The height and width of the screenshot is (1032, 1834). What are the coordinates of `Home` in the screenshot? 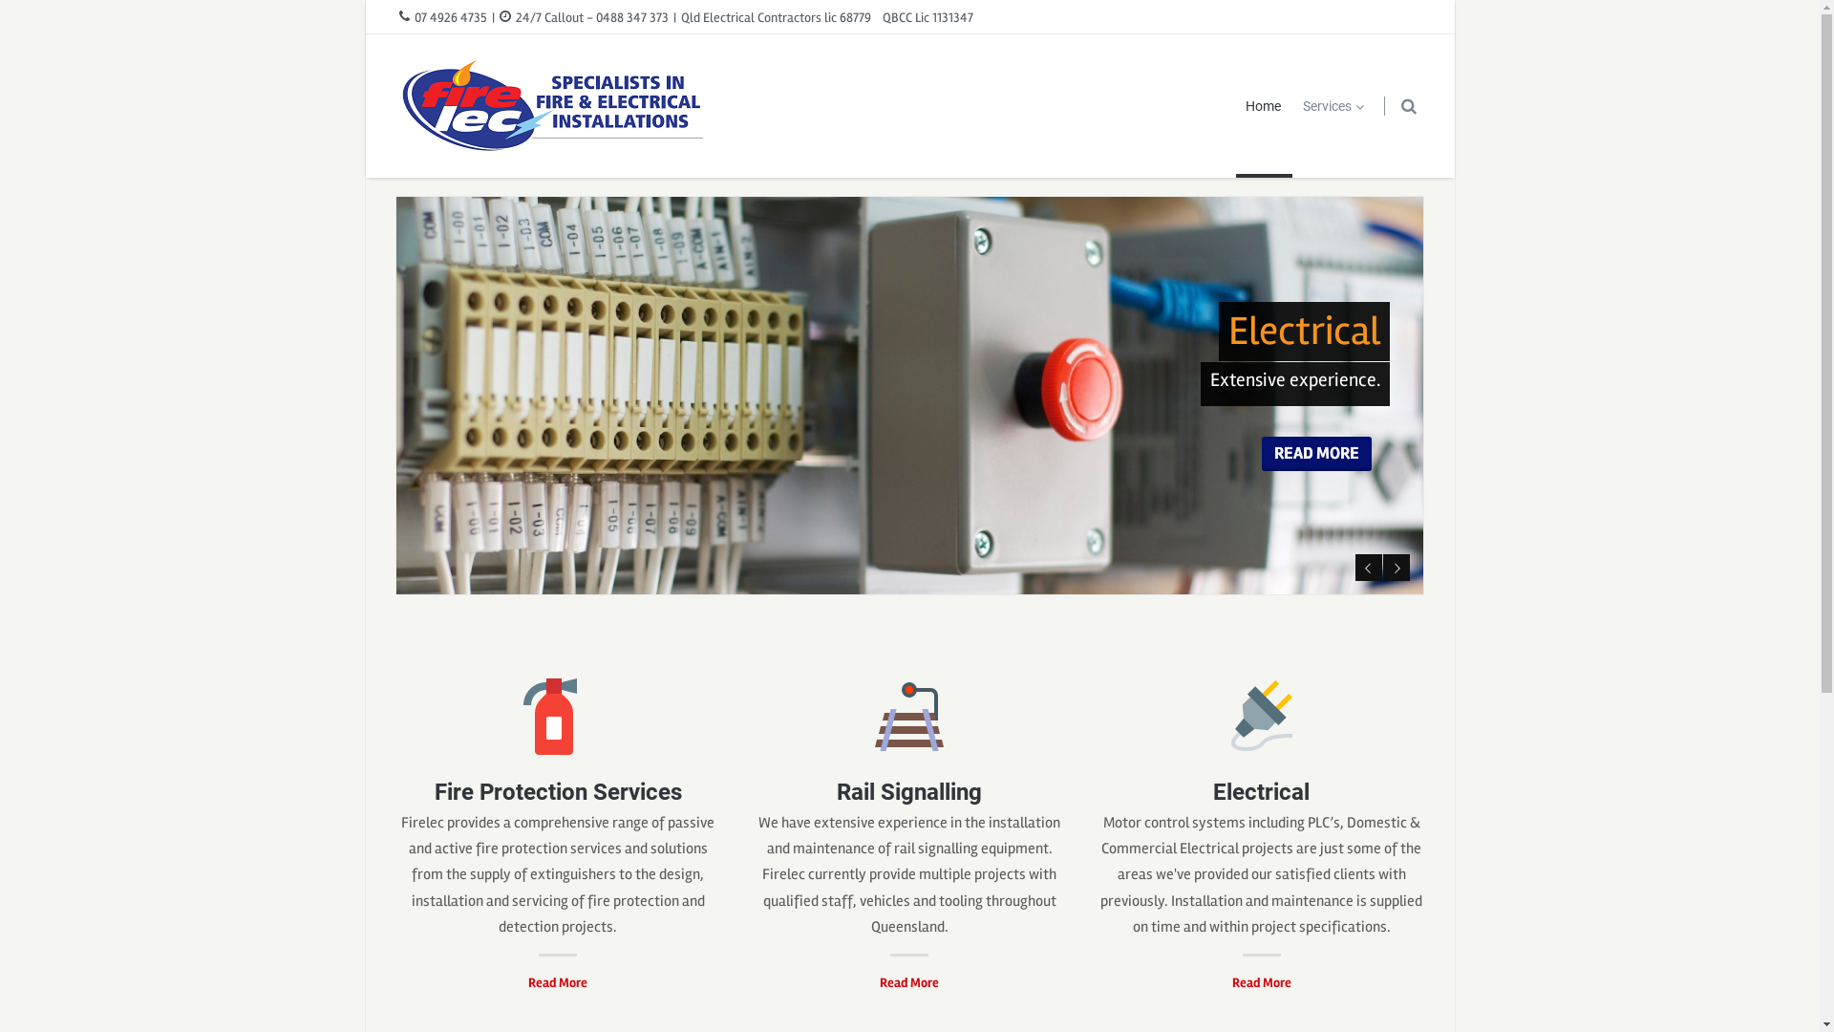 It's located at (1265, 106).